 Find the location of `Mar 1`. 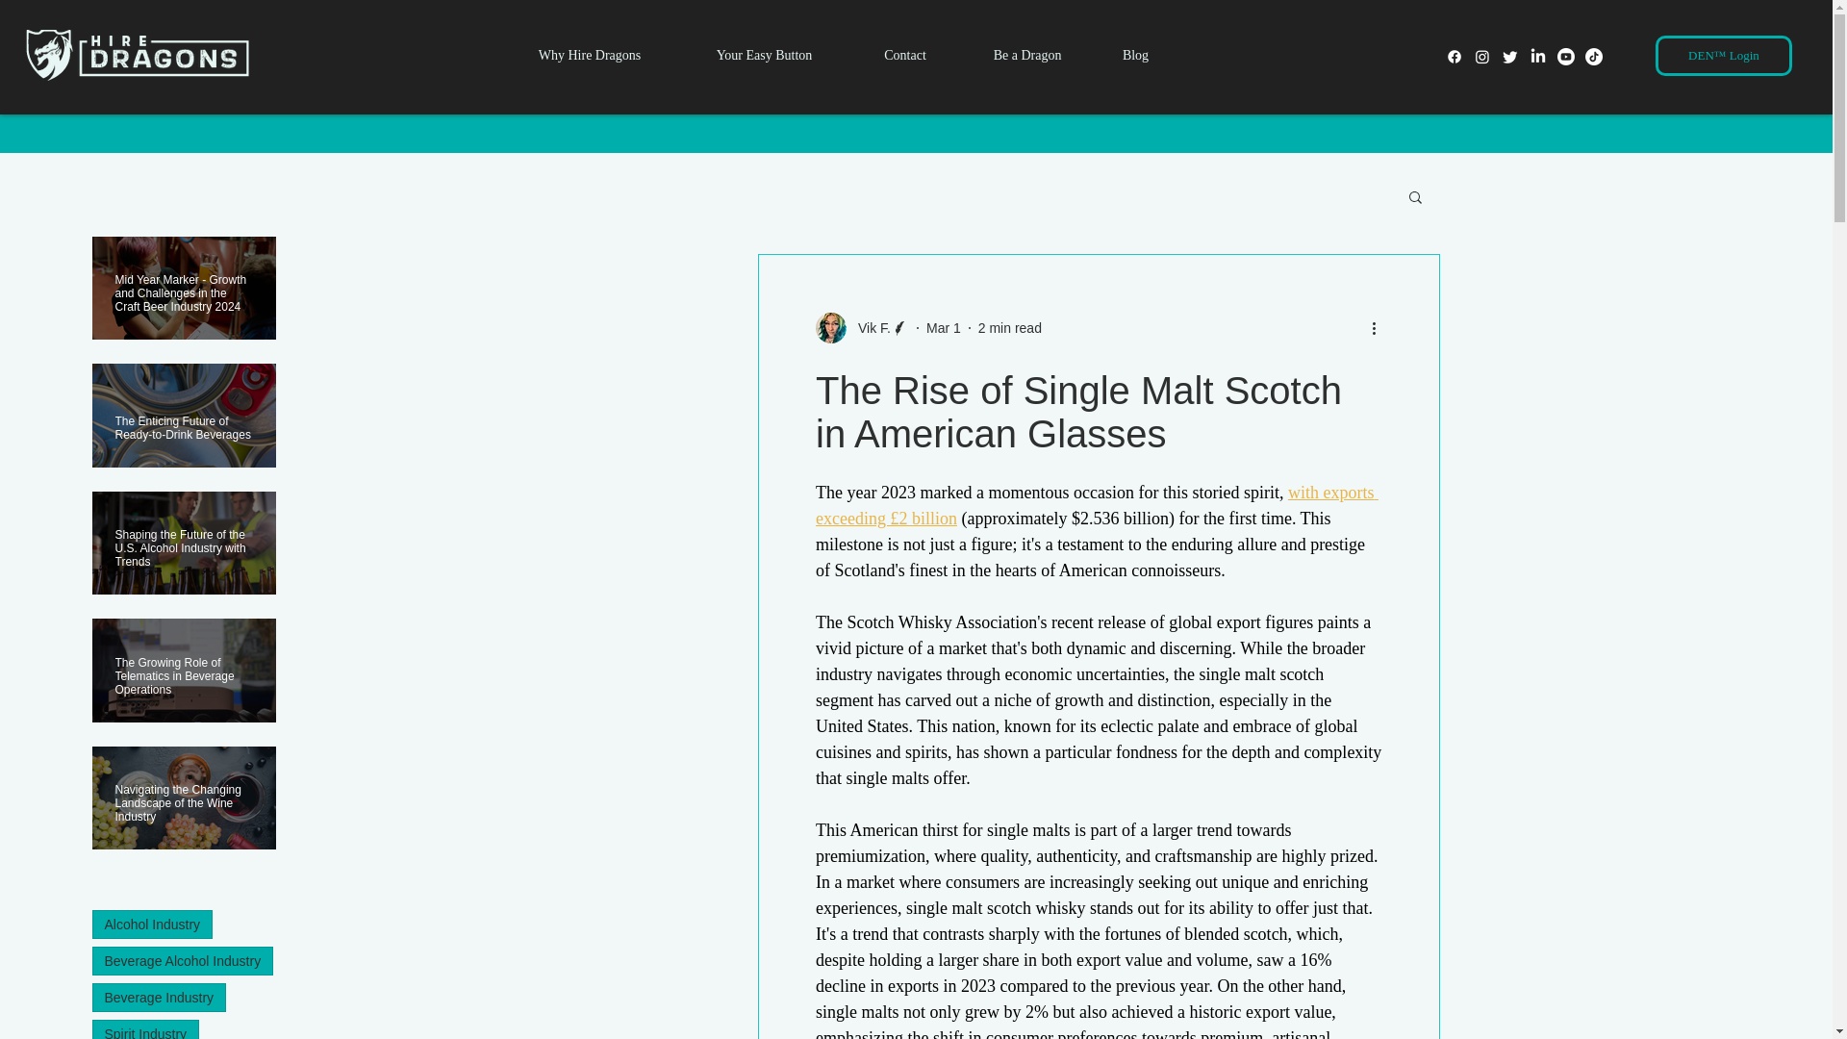

Mar 1 is located at coordinates (943, 326).